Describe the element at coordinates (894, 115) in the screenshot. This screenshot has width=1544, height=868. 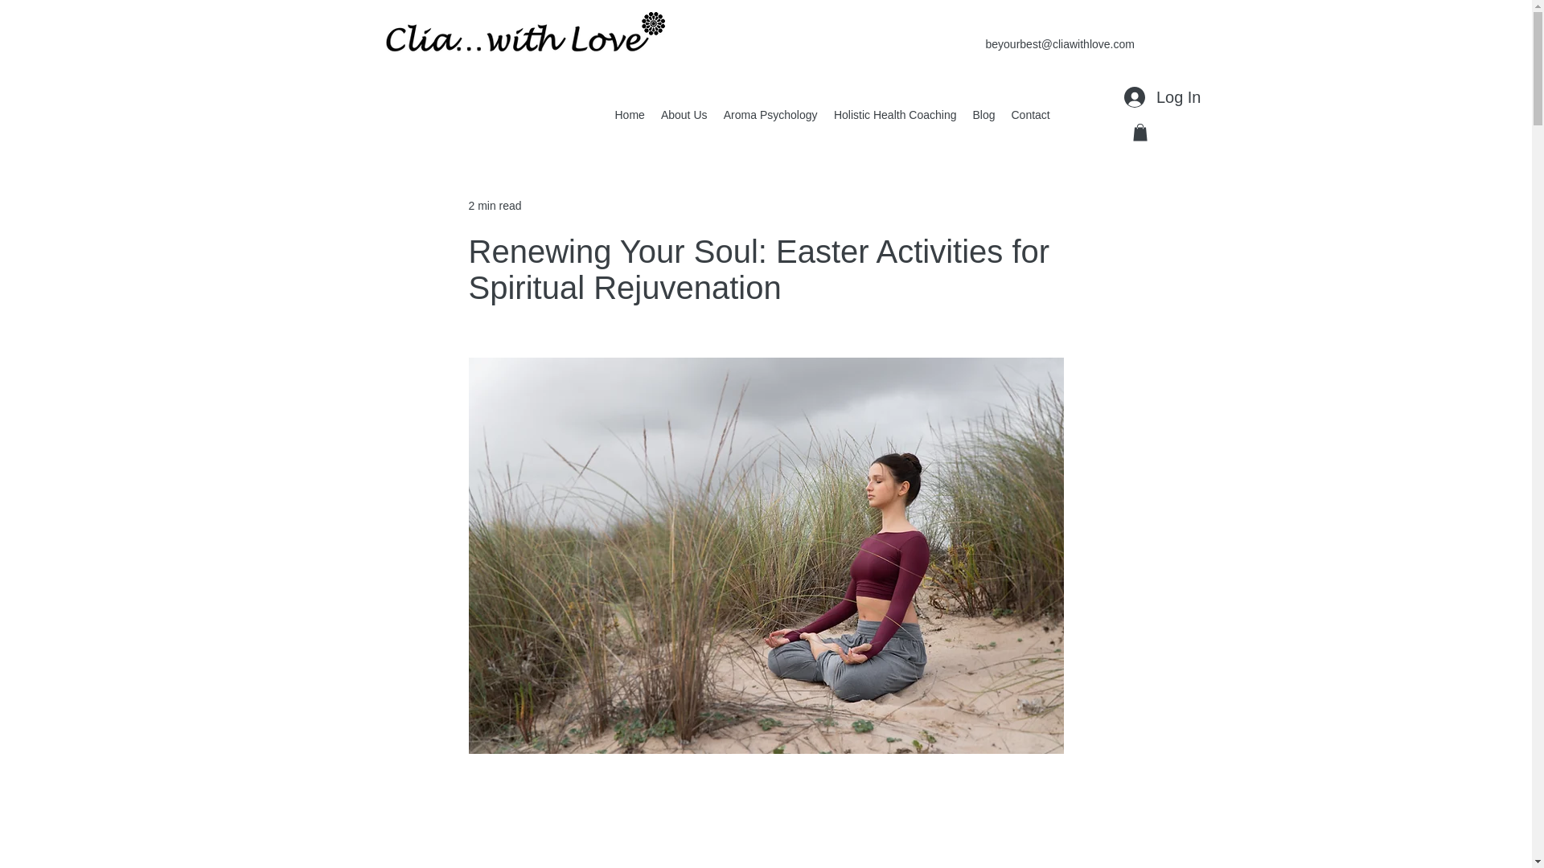
I see `Holistic Health Coaching` at that location.